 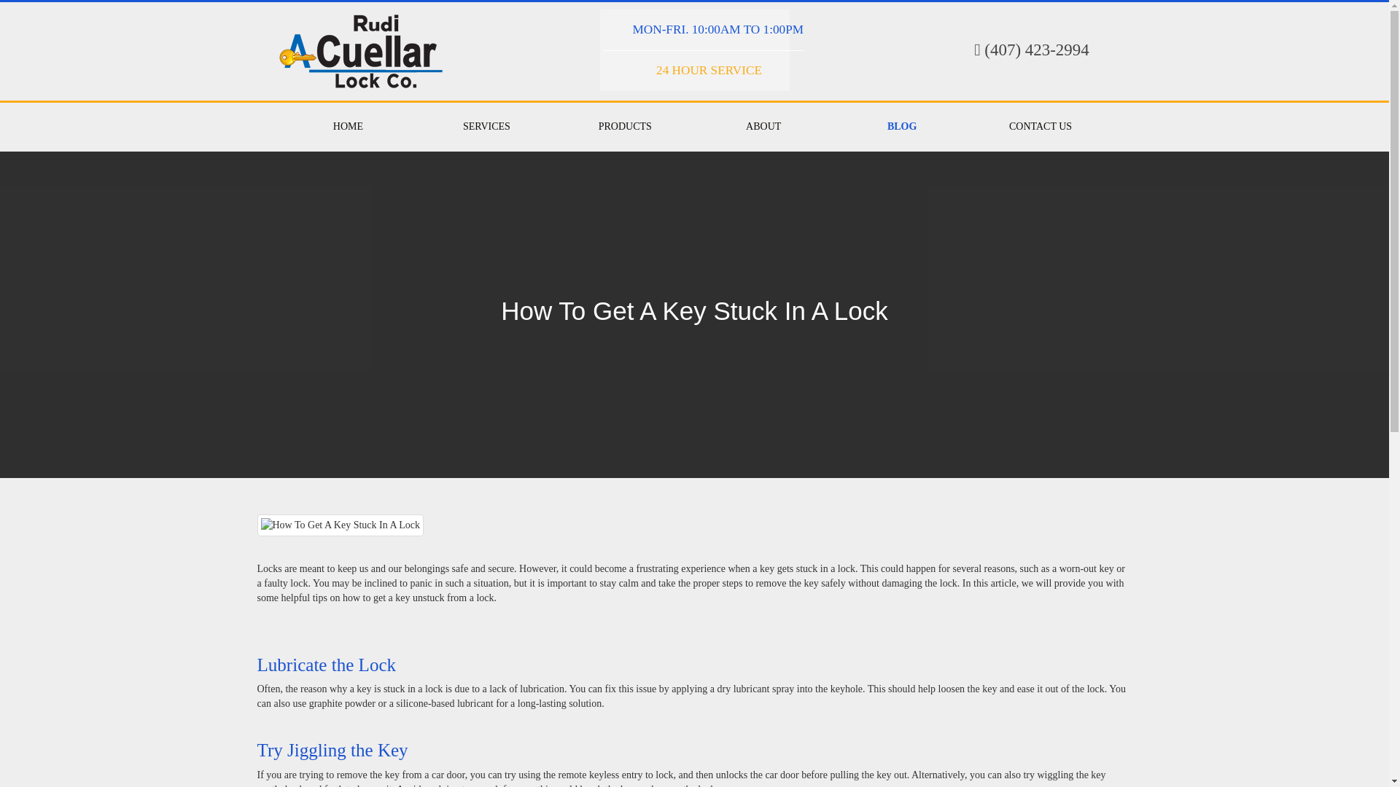 I want to click on PRODUCTS, so click(x=625, y=127).